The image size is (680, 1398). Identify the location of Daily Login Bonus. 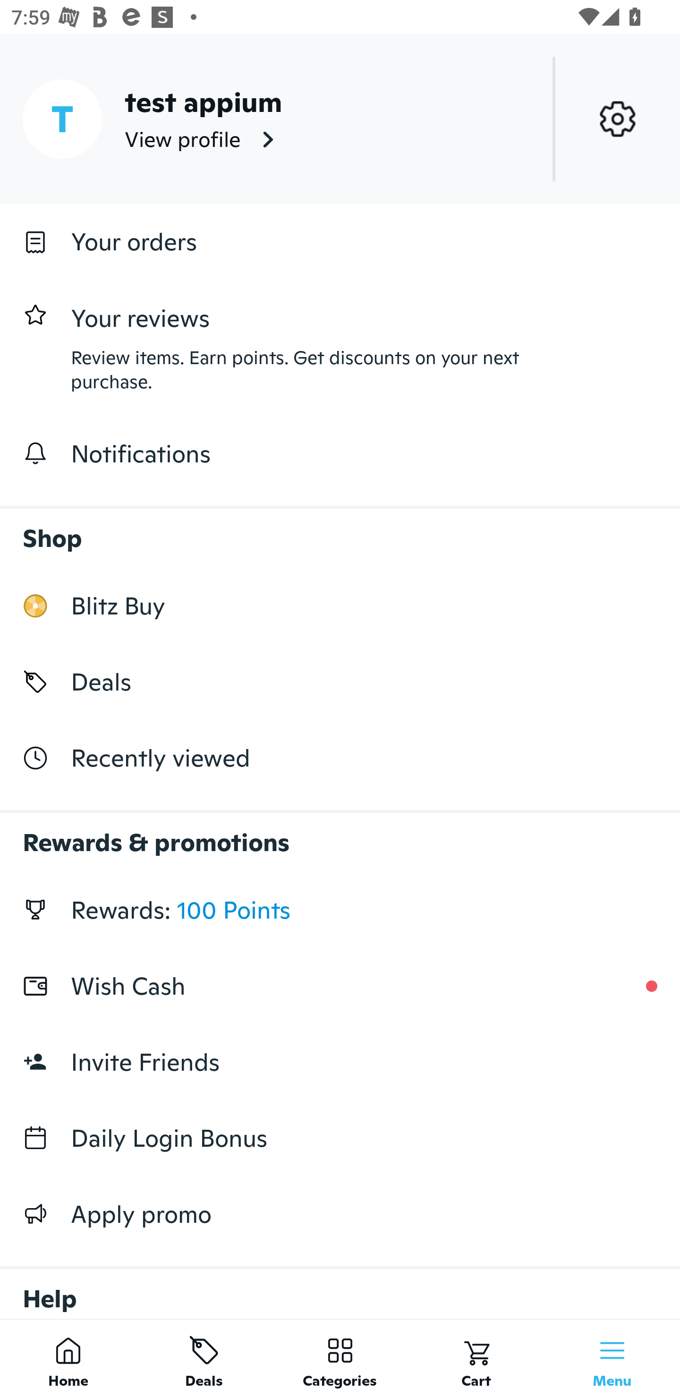
(340, 1138).